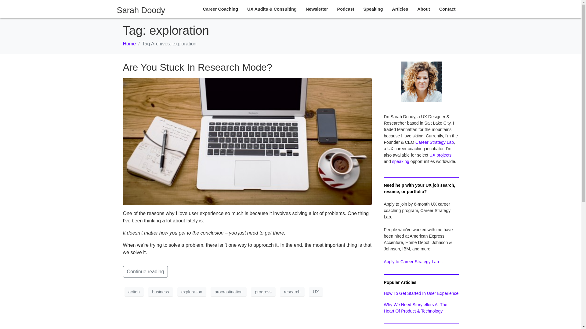  Describe the element at coordinates (400, 9) in the screenshot. I see `Articles` at that location.